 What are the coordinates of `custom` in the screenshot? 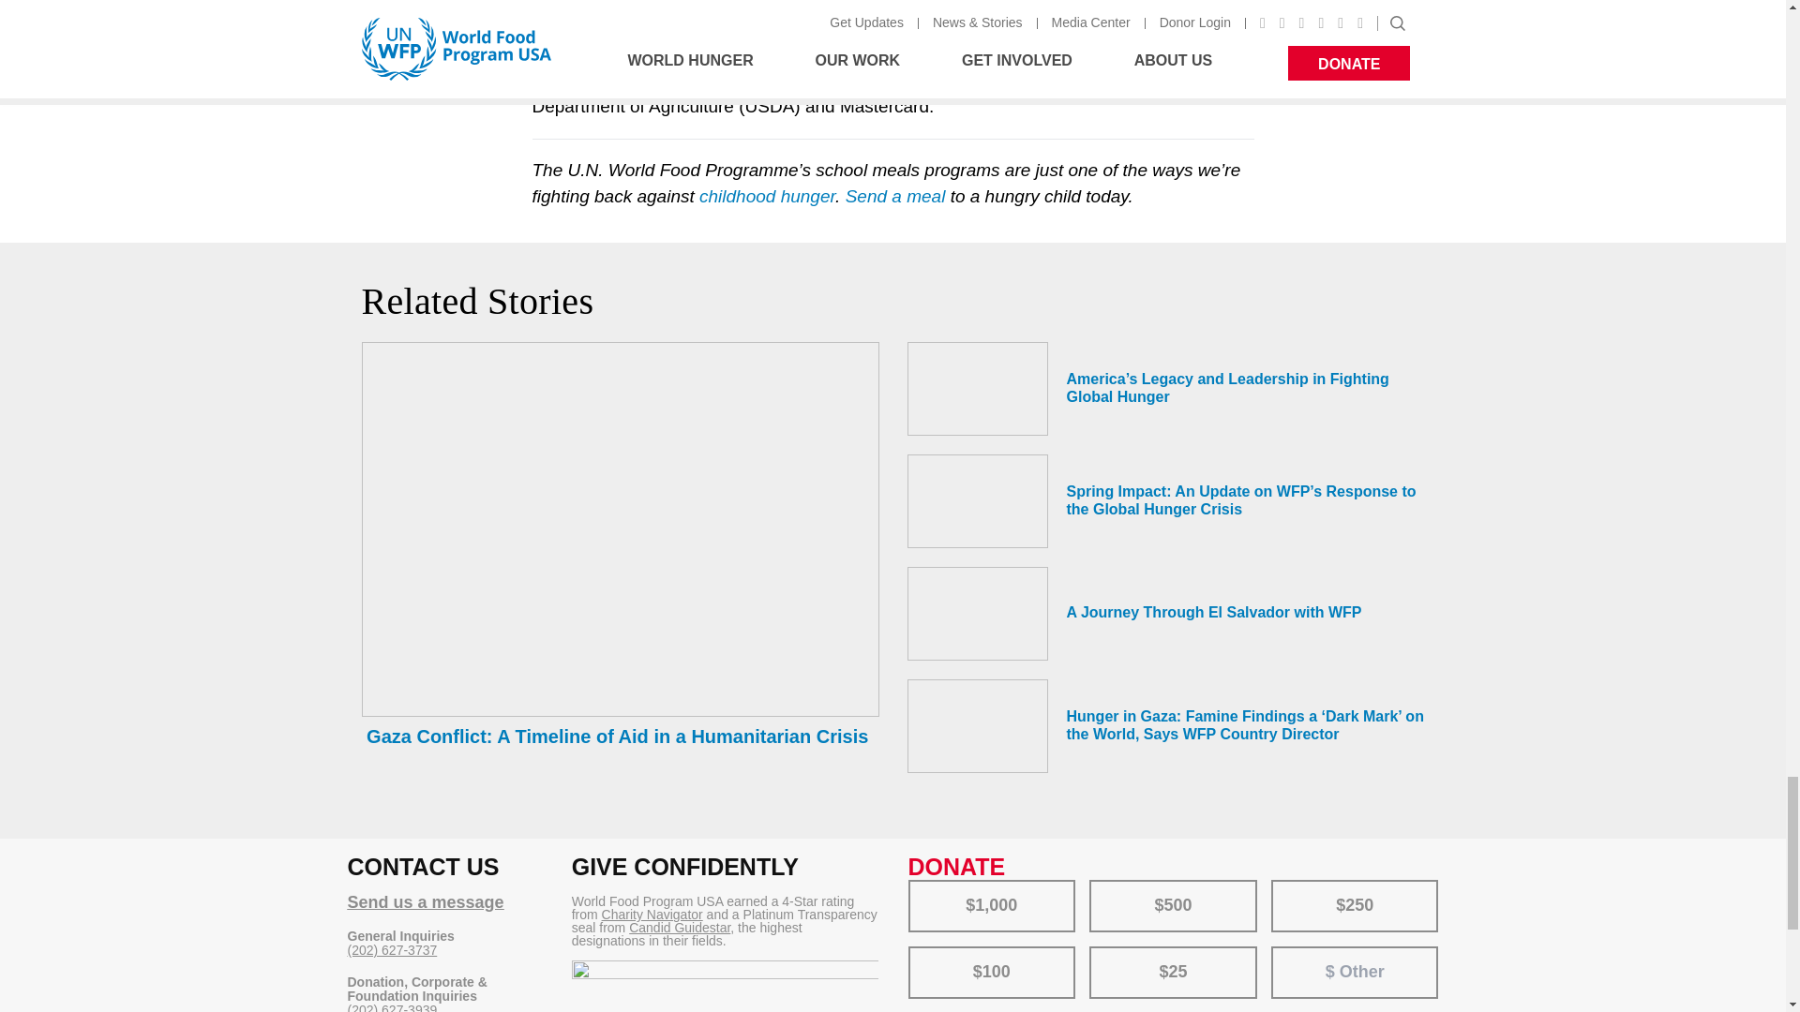 It's located at (1293, 954).